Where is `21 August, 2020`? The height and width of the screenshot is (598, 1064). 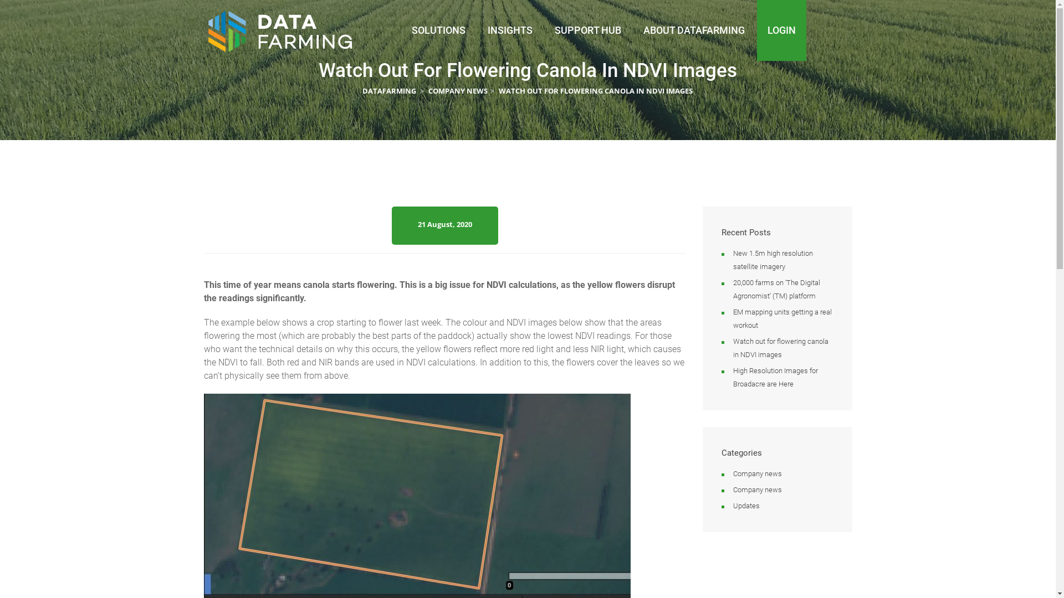 21 August, 2020 is located at coordinates (445, 224).